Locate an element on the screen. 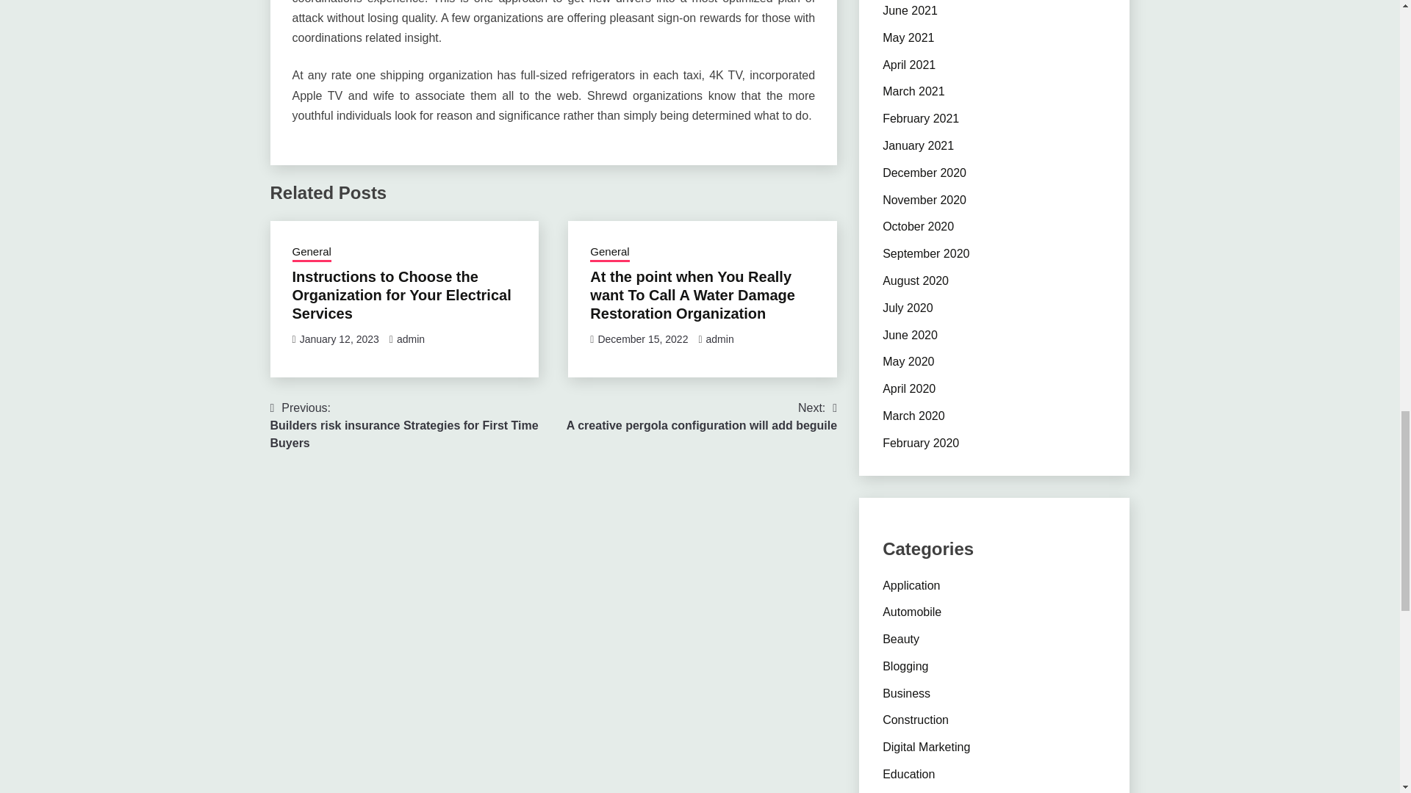 This screenshot has width=1411, height=793. General is located at coordinates (312, 253).